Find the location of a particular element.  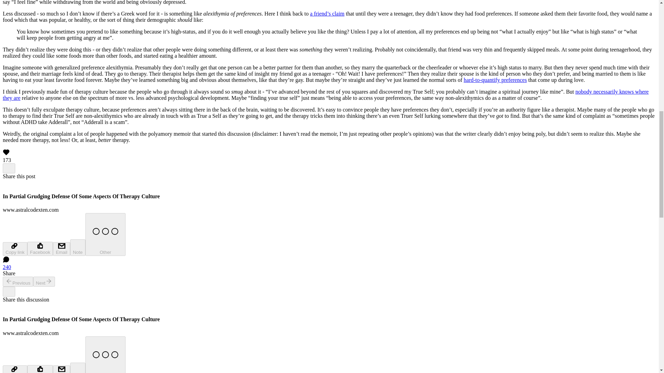

Copy link is located at coordinates (15, 369).